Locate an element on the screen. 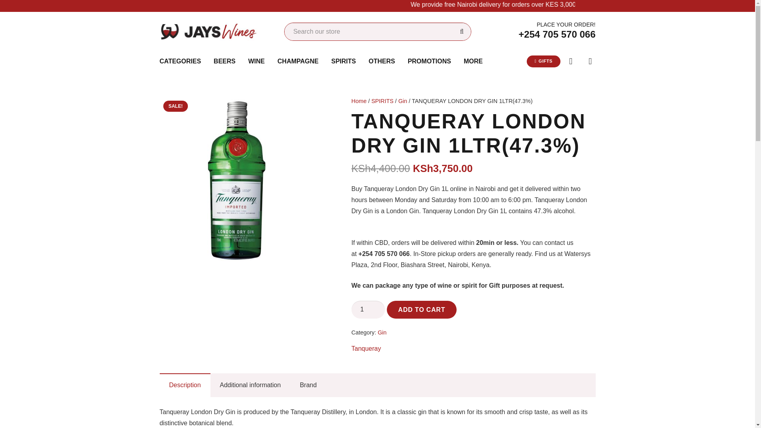  Buy Tanqueray London Dry Gin 1L online in Nairobi is located at coordinates (242, 180).